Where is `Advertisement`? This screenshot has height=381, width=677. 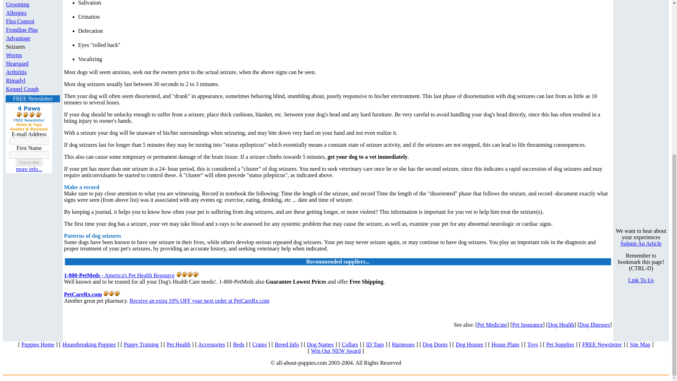 Advertisement is located at coordinates (637, 109).